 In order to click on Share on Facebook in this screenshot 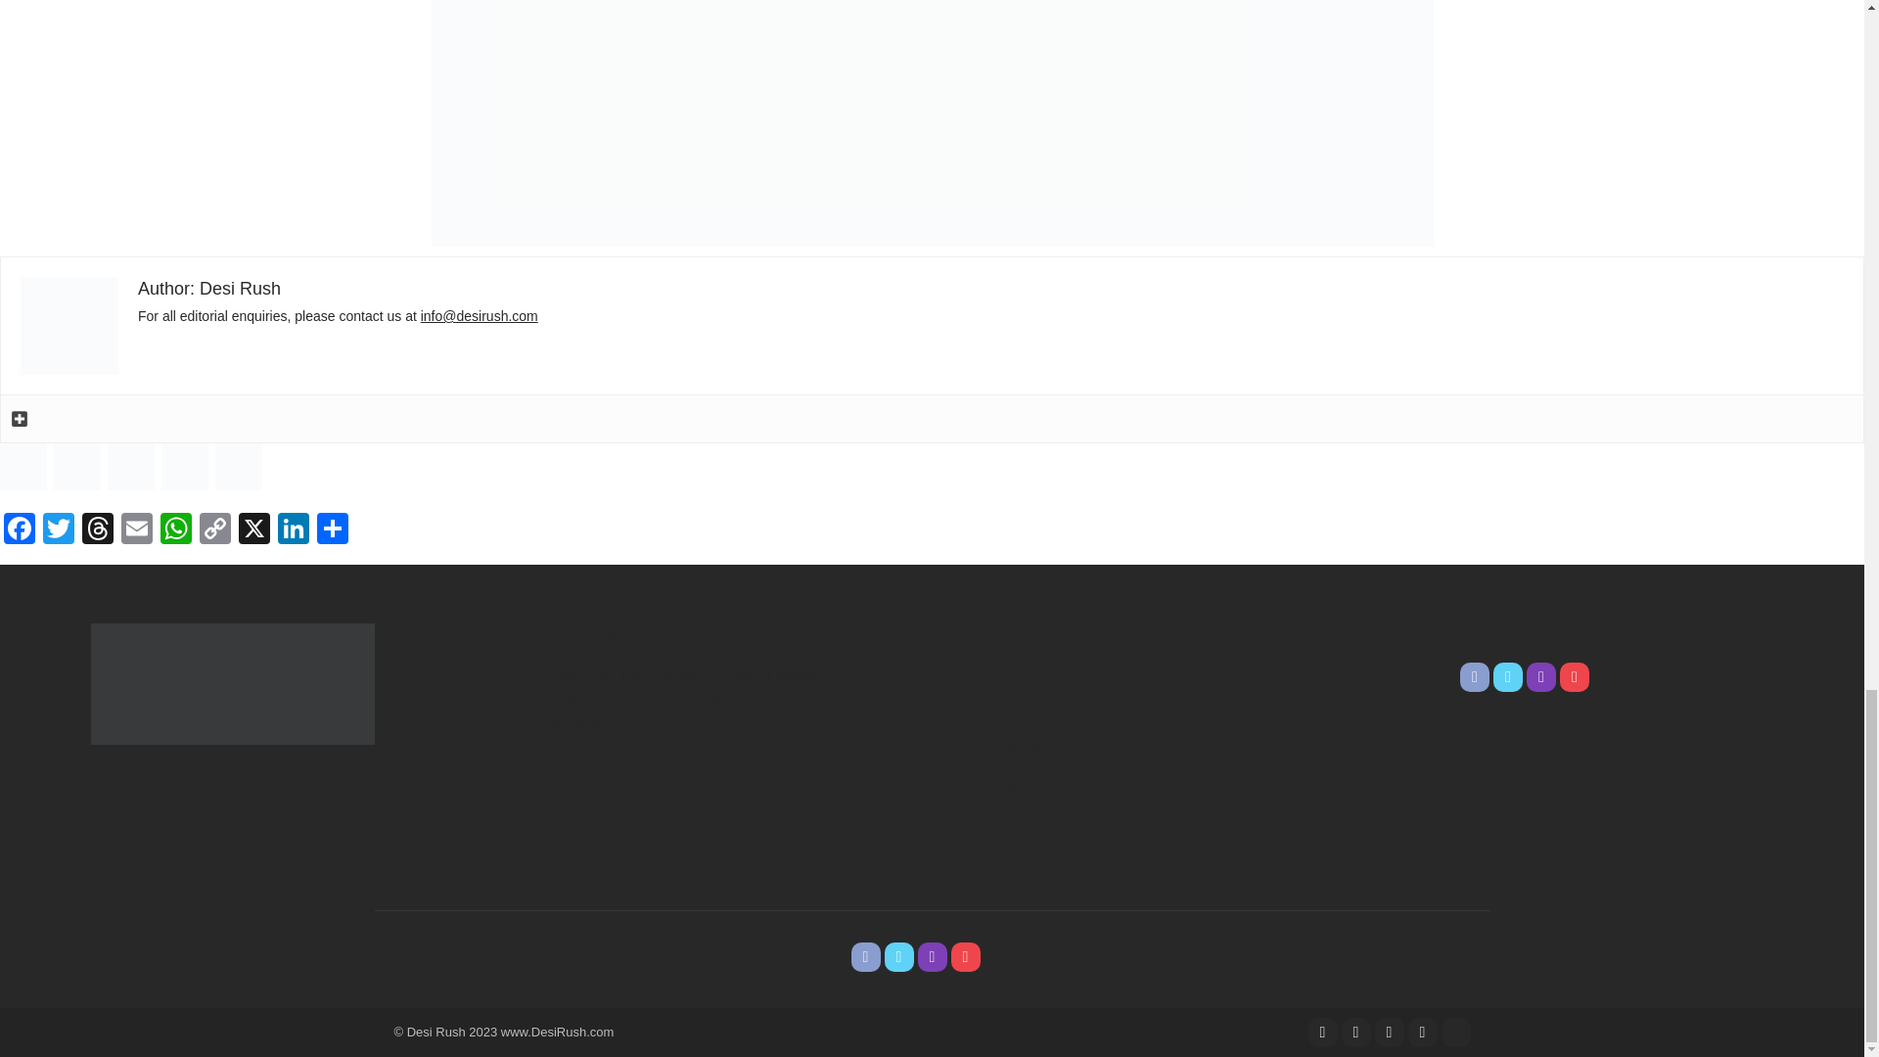, I will do `click(23, 466)`.